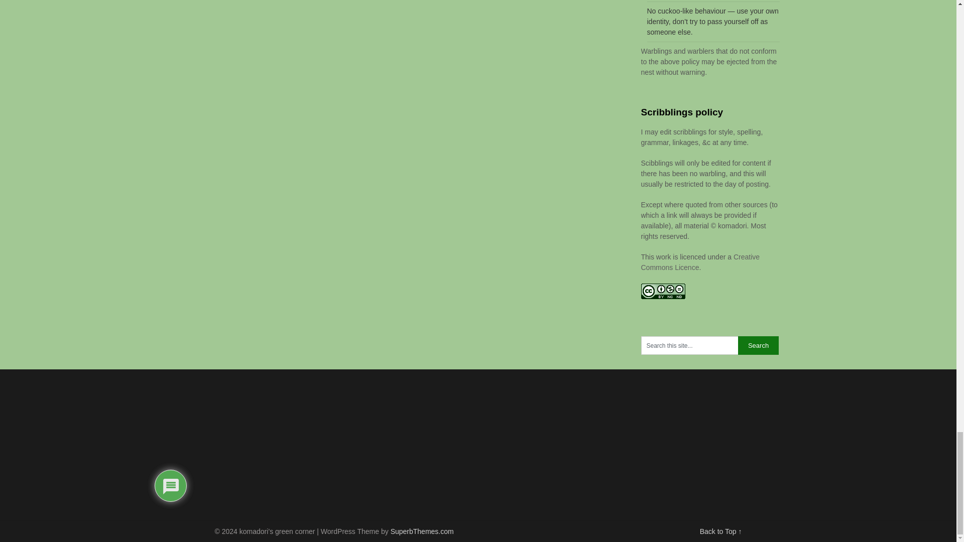  I want to click on Search, so click(758, 345).